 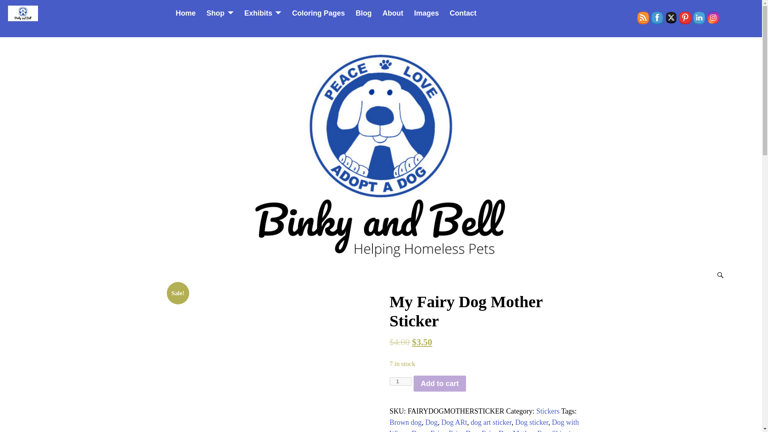 I want to click on Shop, so click(x=220, y=14).